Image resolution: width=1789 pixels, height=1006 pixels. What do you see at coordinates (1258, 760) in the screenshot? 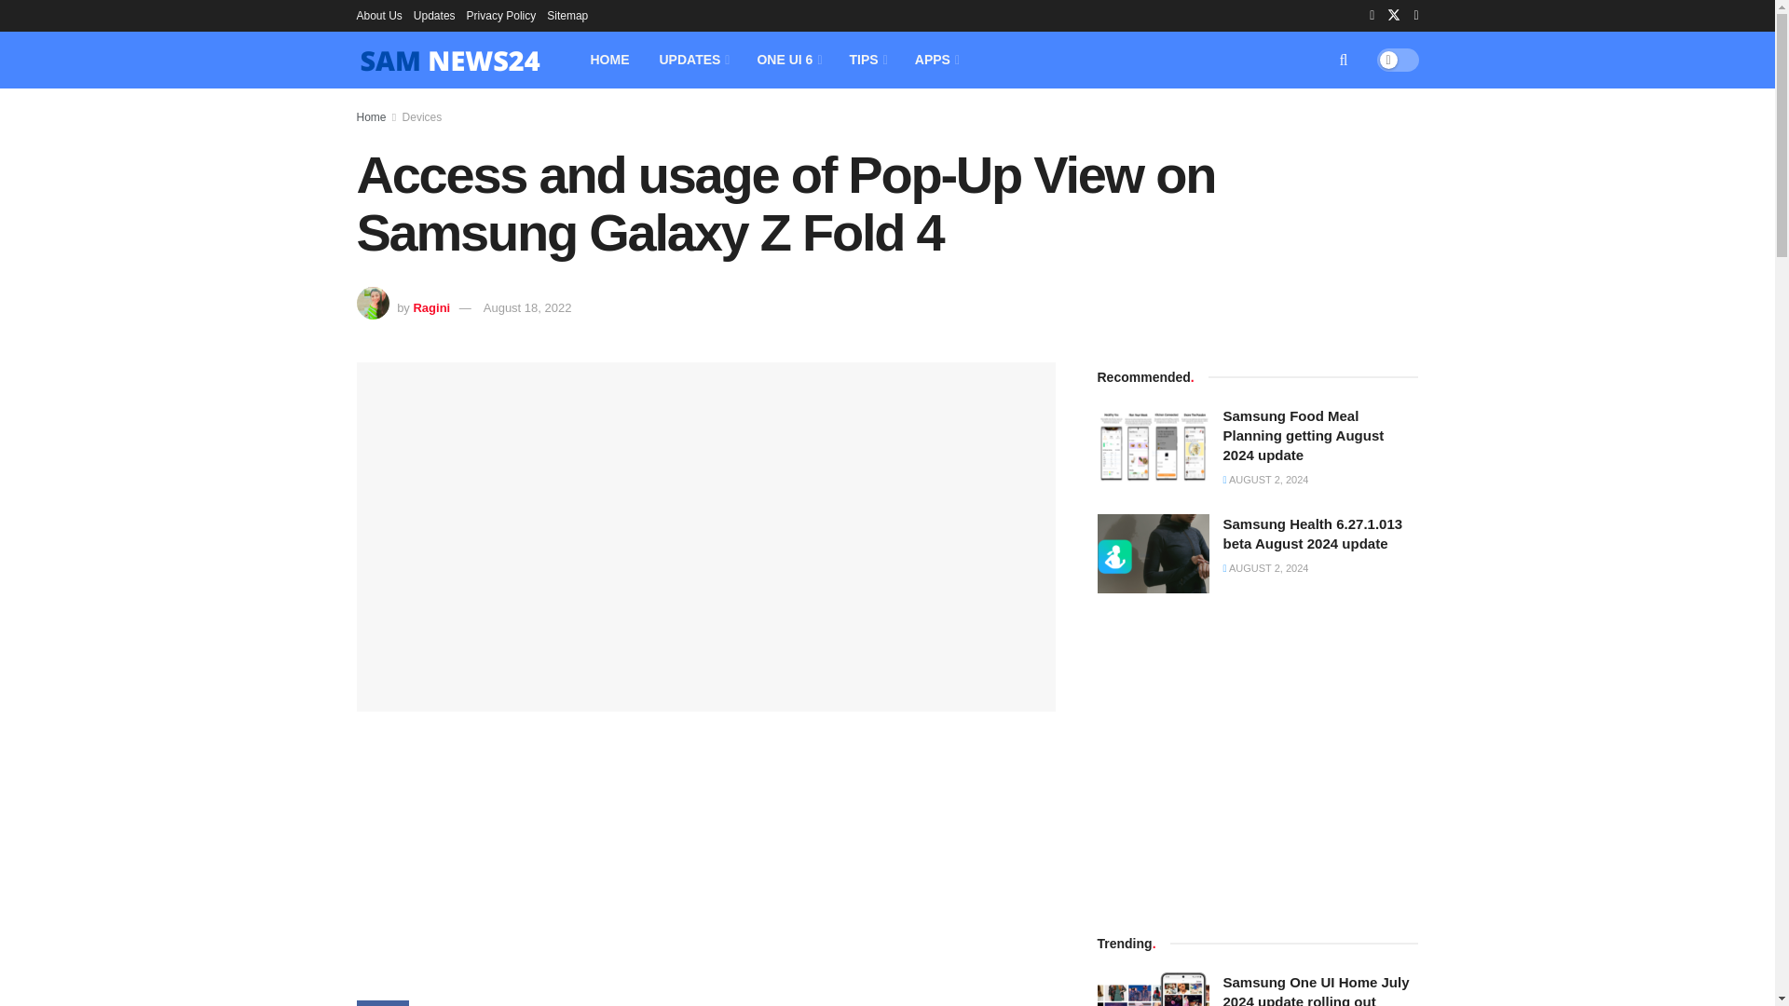
I see `Advertisement` at bounding box center [1258, 760].